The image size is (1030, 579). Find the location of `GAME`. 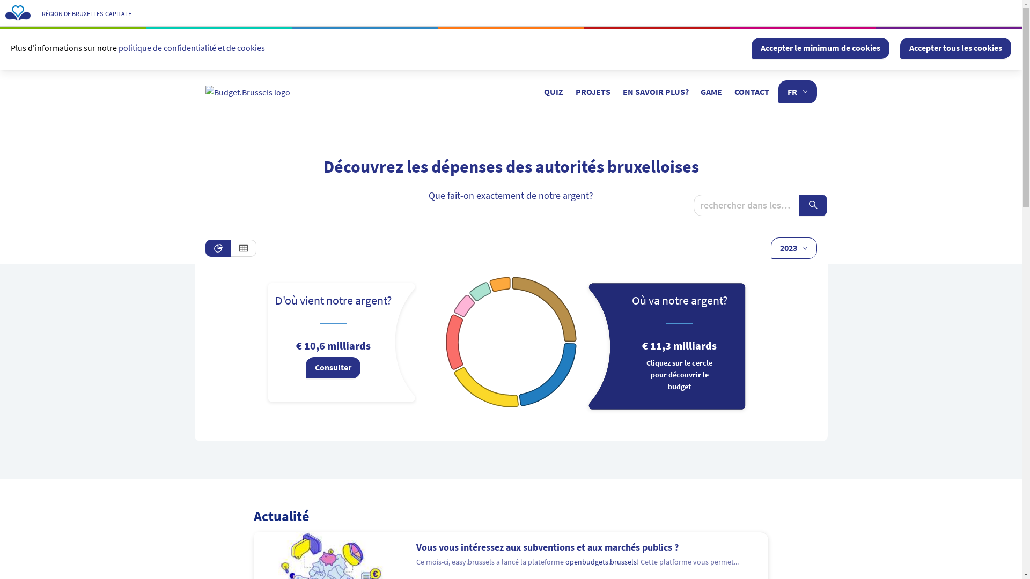

GAME is located at coordinates (711, 92).